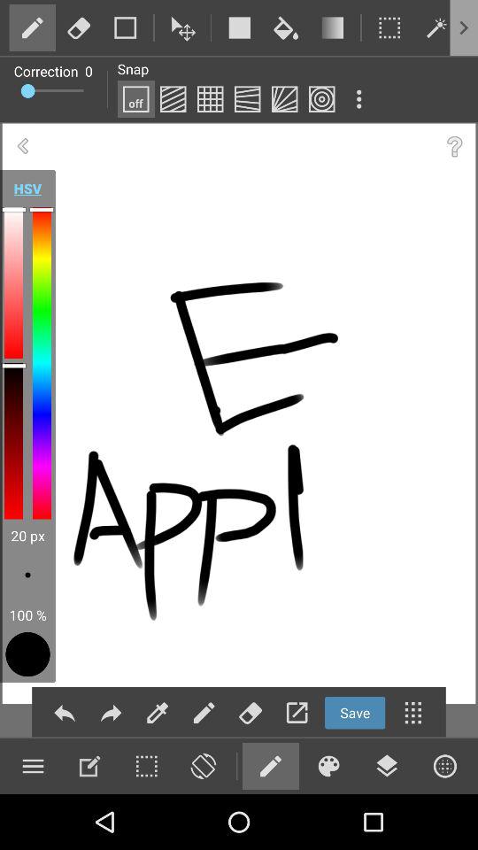 The height and width of the screenshot is (850, 478). I want to click on open menu, so click(33, 766).